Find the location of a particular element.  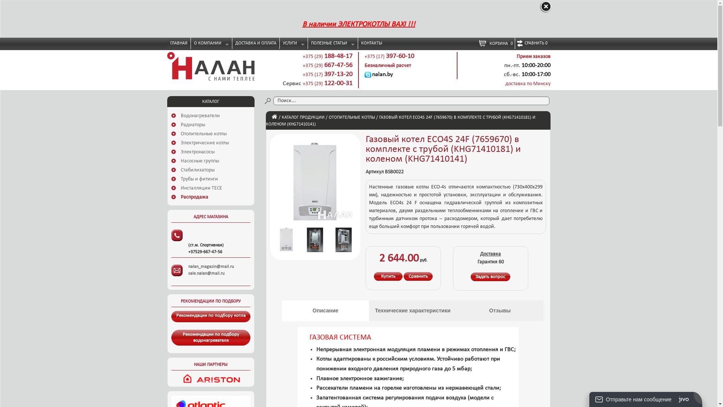

+375 (17) 397-13-20 is located at coordinates (328, 75).